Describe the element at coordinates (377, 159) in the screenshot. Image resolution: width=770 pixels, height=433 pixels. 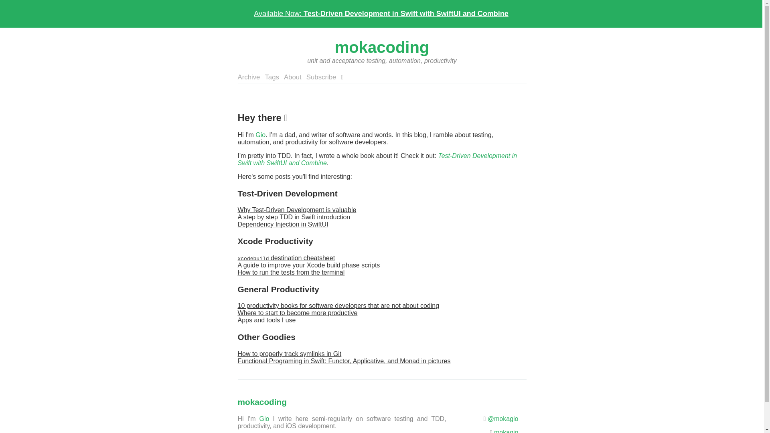
I see `Test-Driven Development in Swift with SwiftUI and Combine` at that location.